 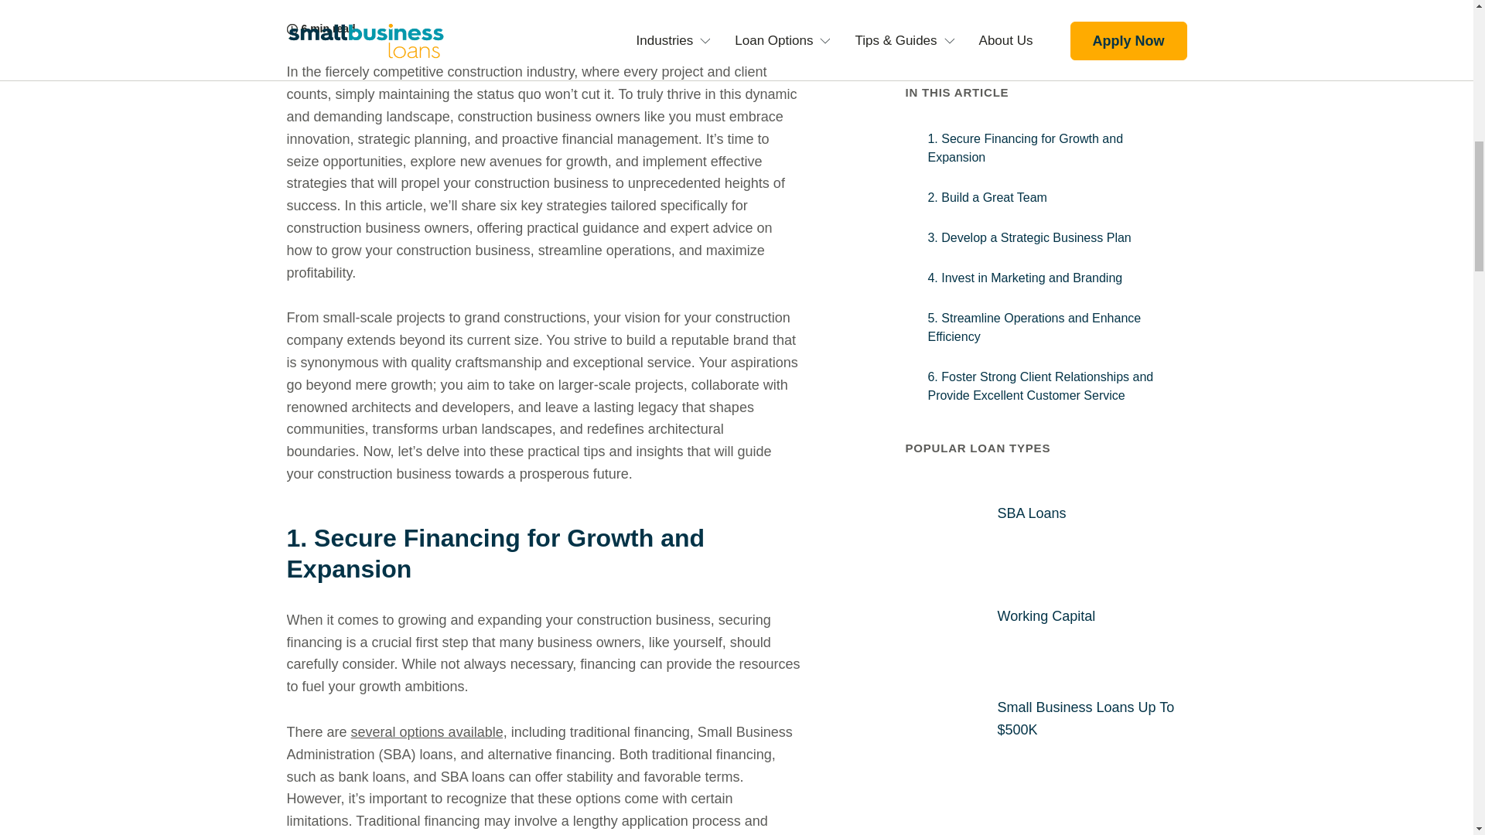 I want to click on several options available,, so click(x=428, y=731).